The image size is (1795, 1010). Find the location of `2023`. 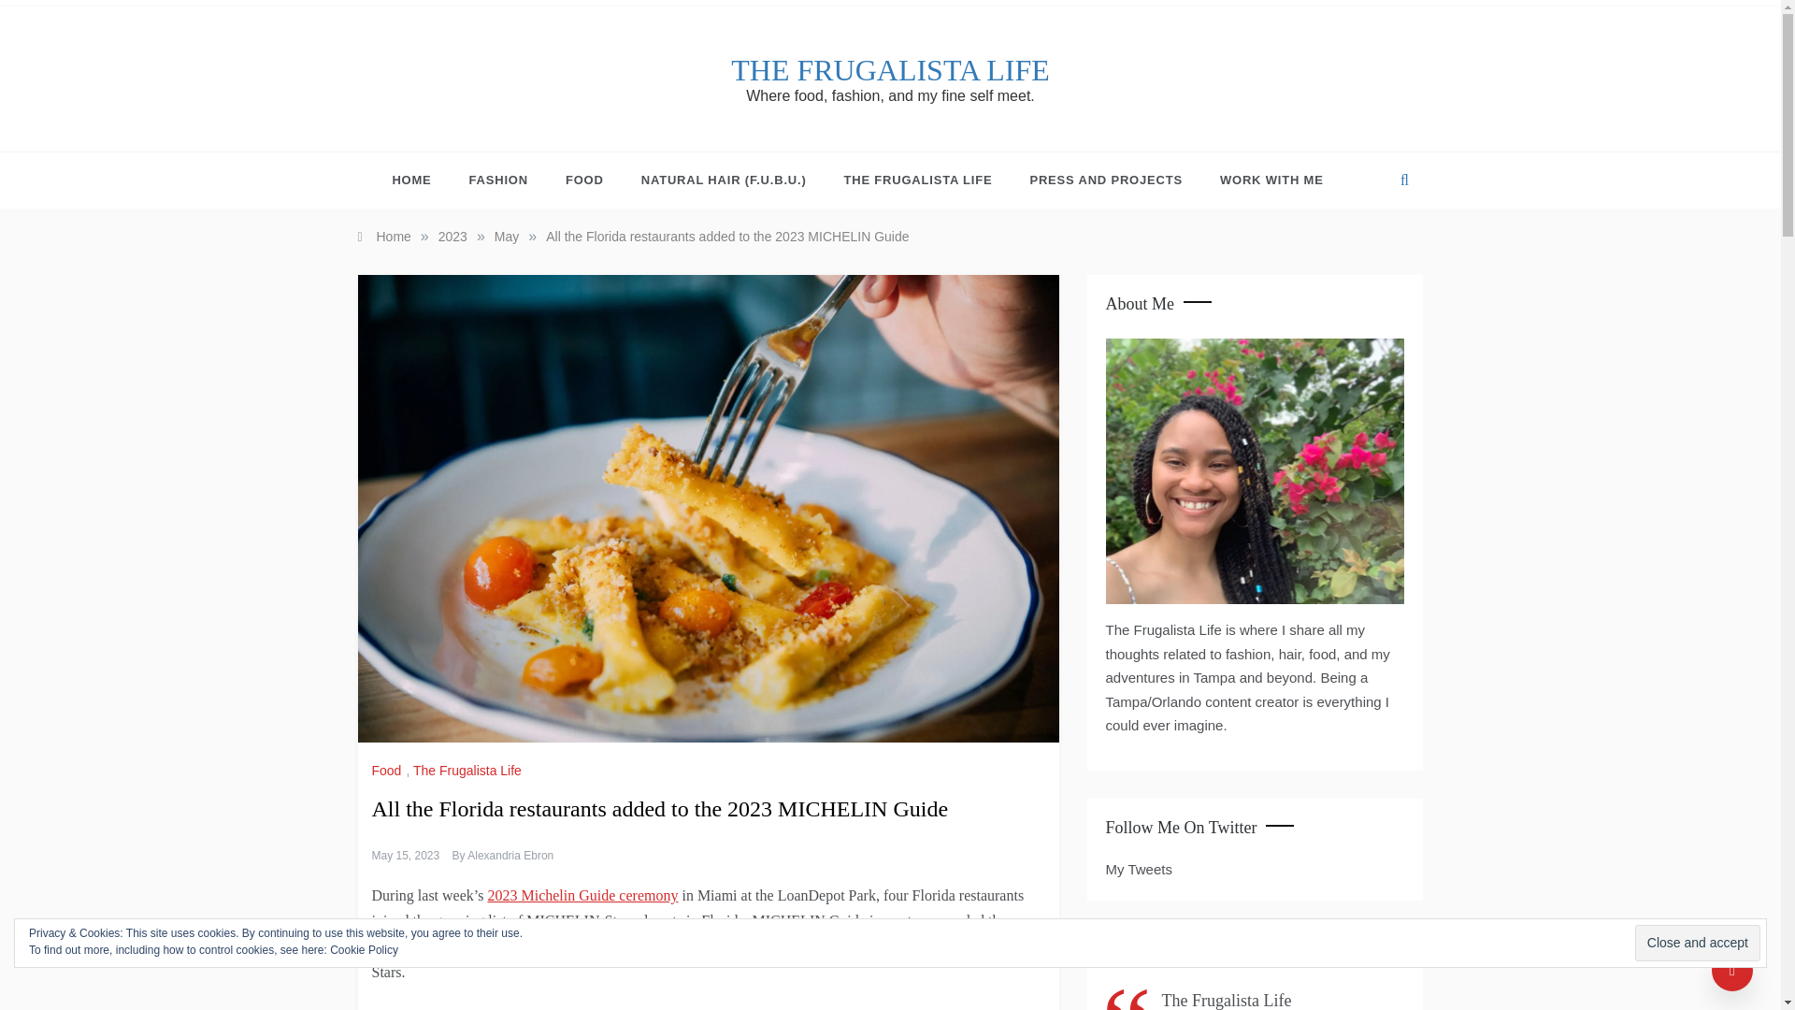

2023 is located at coordinates (452, 237).